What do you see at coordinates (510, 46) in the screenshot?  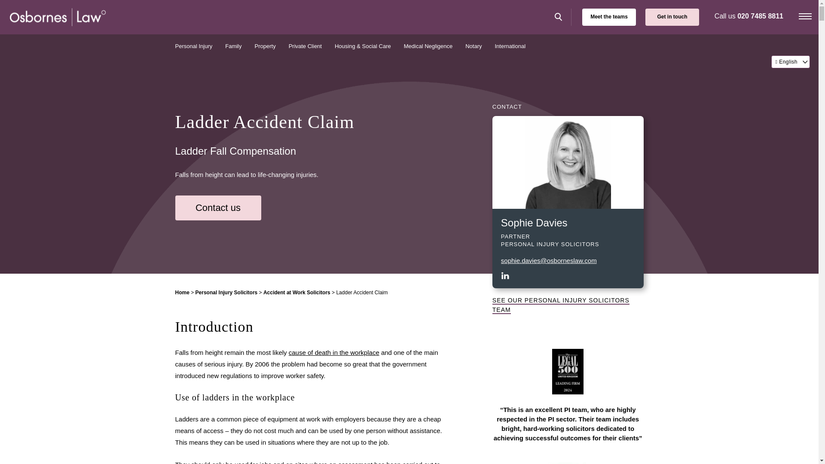 I see `International` at bounding box center [510, 46].